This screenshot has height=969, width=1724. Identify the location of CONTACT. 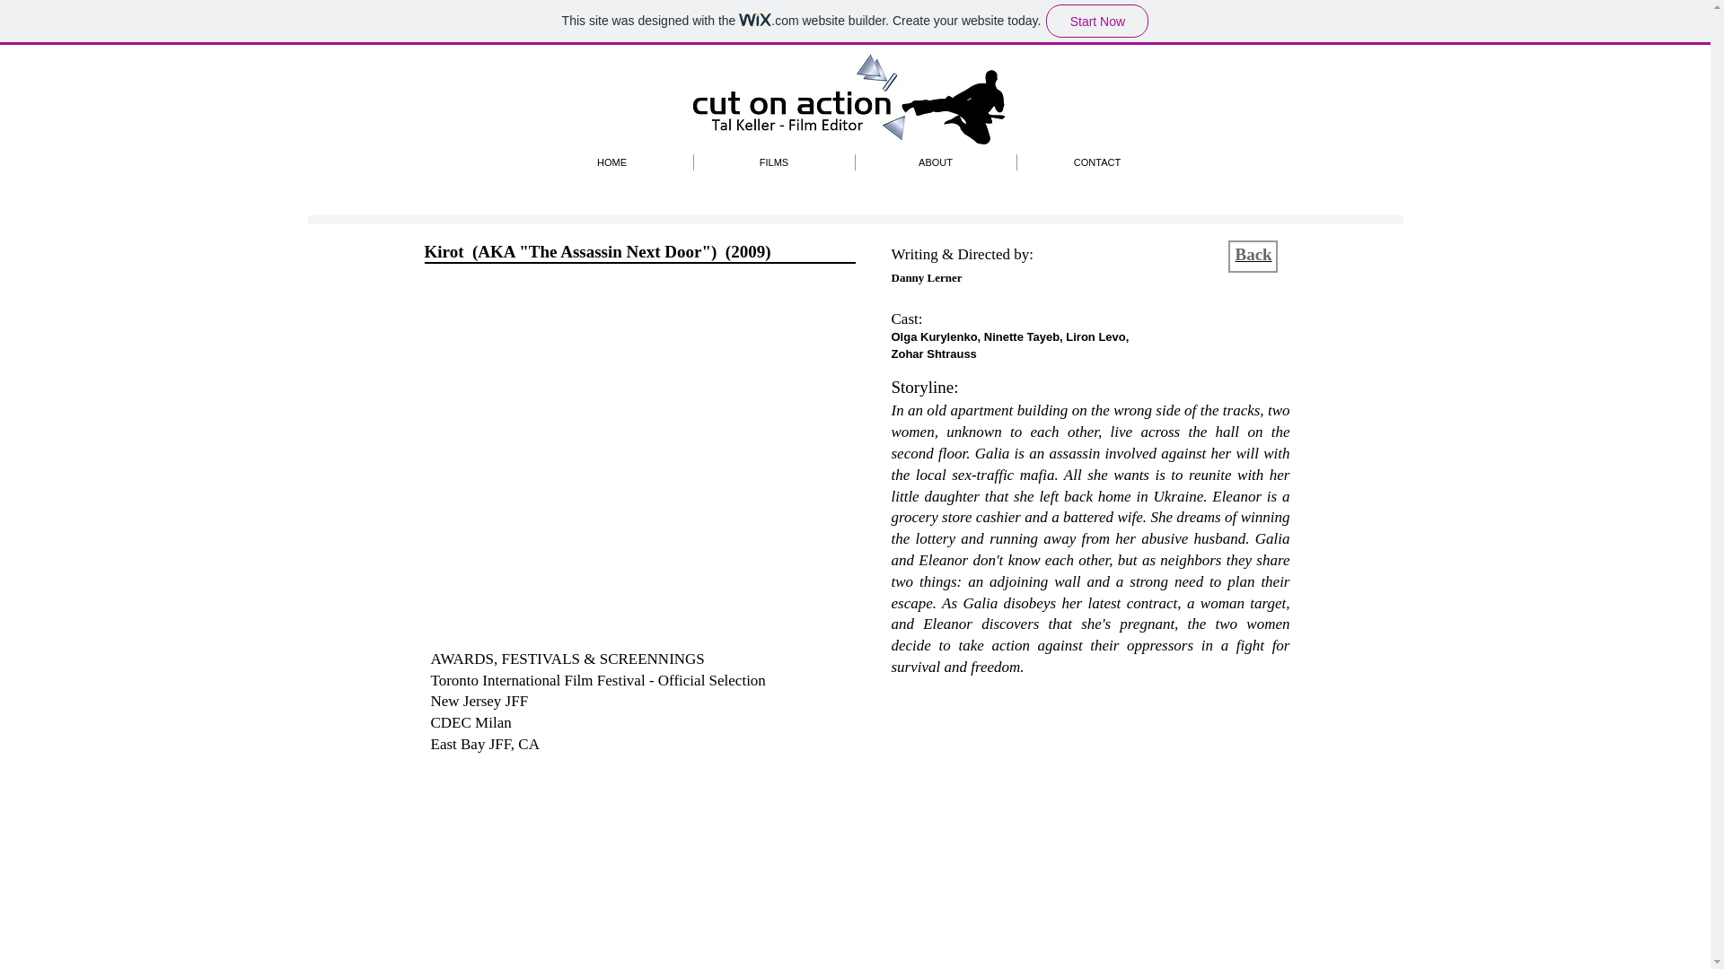
(1097, 161).